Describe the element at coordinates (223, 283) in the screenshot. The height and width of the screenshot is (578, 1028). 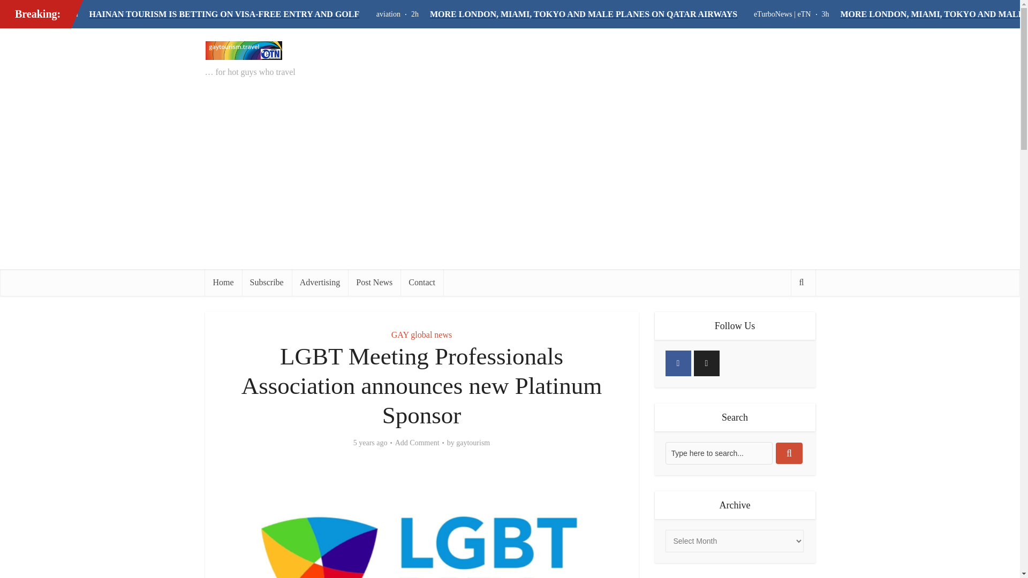
I see `Home` at that location.